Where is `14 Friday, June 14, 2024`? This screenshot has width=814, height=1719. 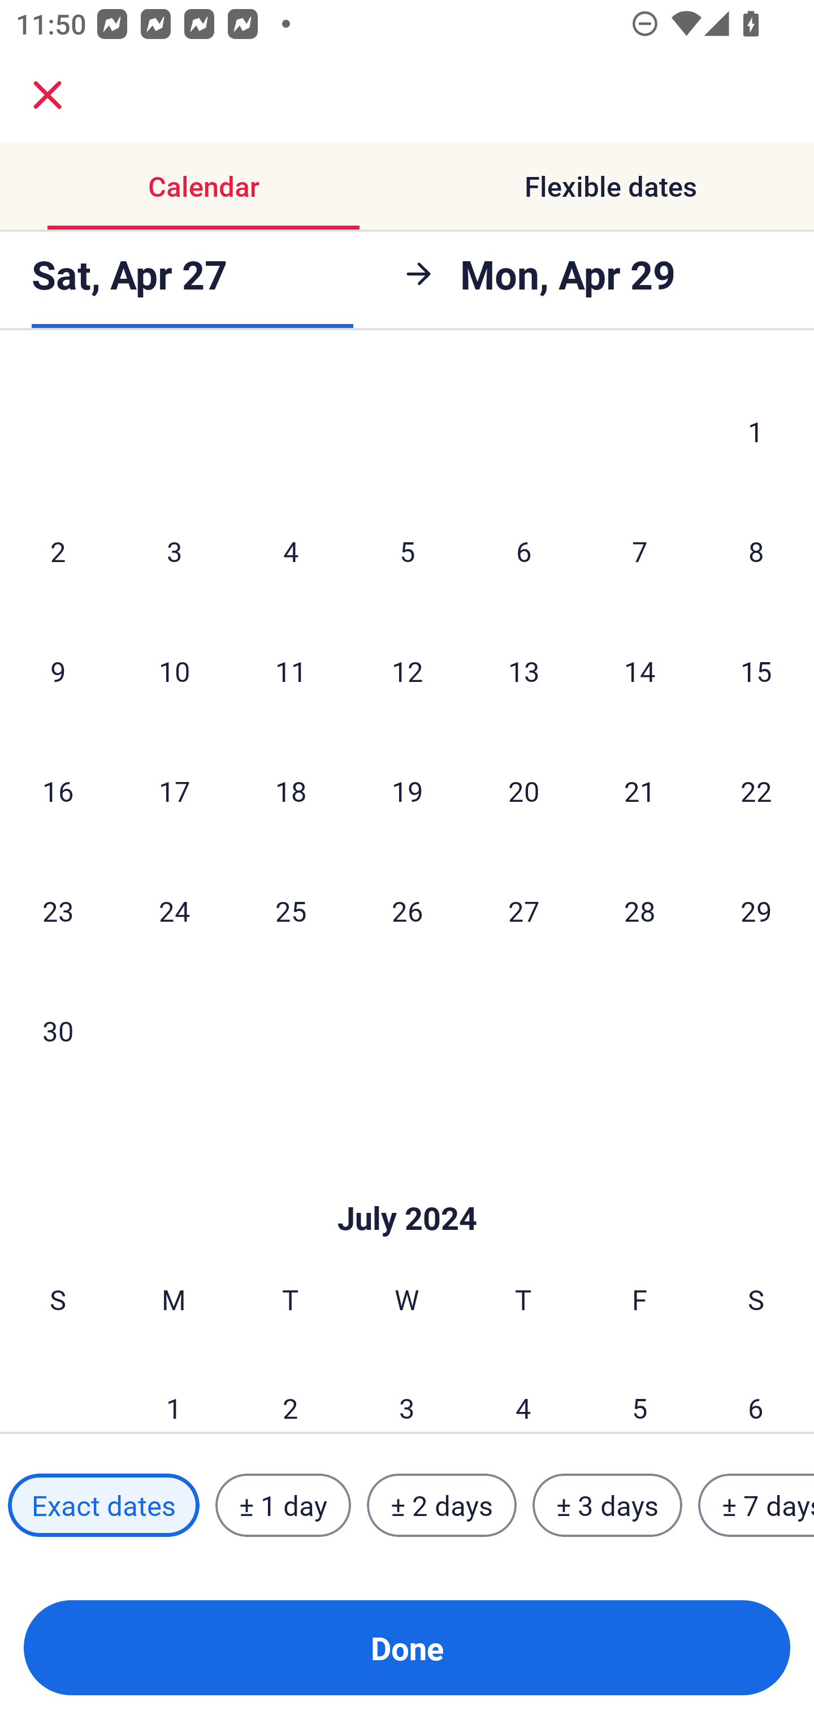
14 Friday, June 14, 2024 is located at coordinates (640, 671).